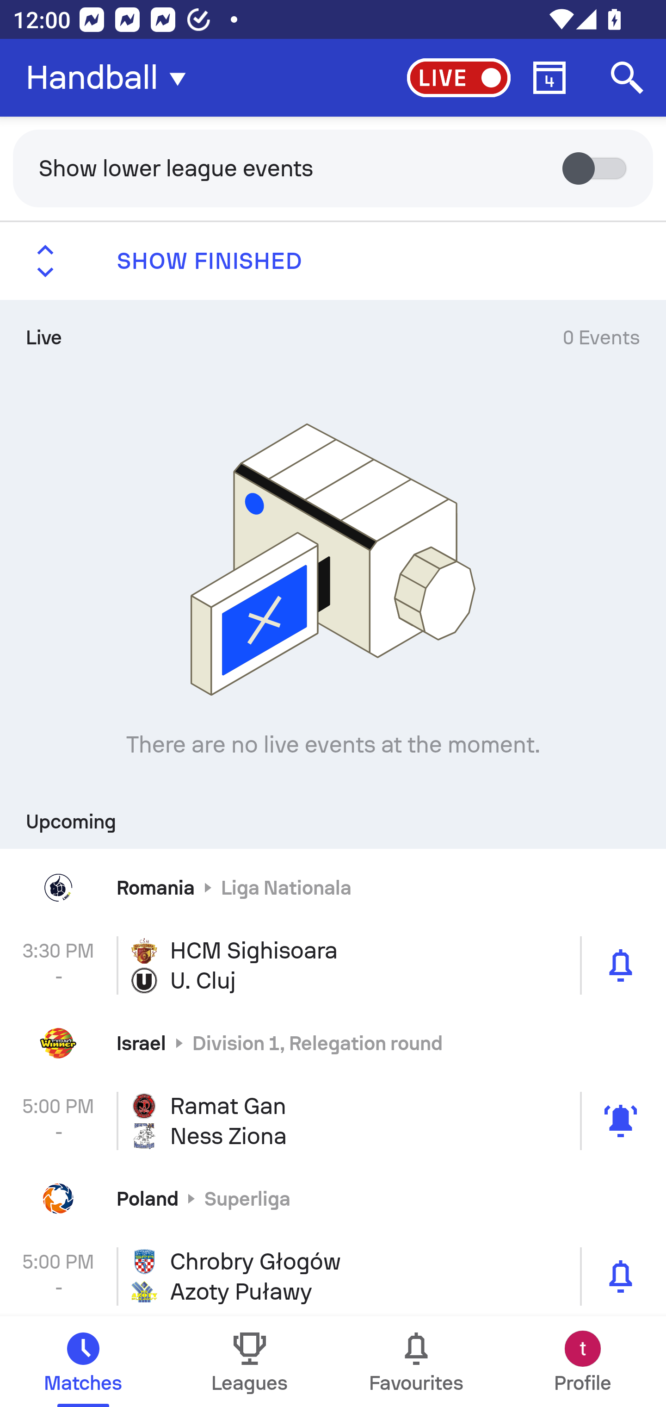  Describe the element at coordinates (333, 1043) in the screenshot. I see `Israel Division 1, Relegation round` at that location.